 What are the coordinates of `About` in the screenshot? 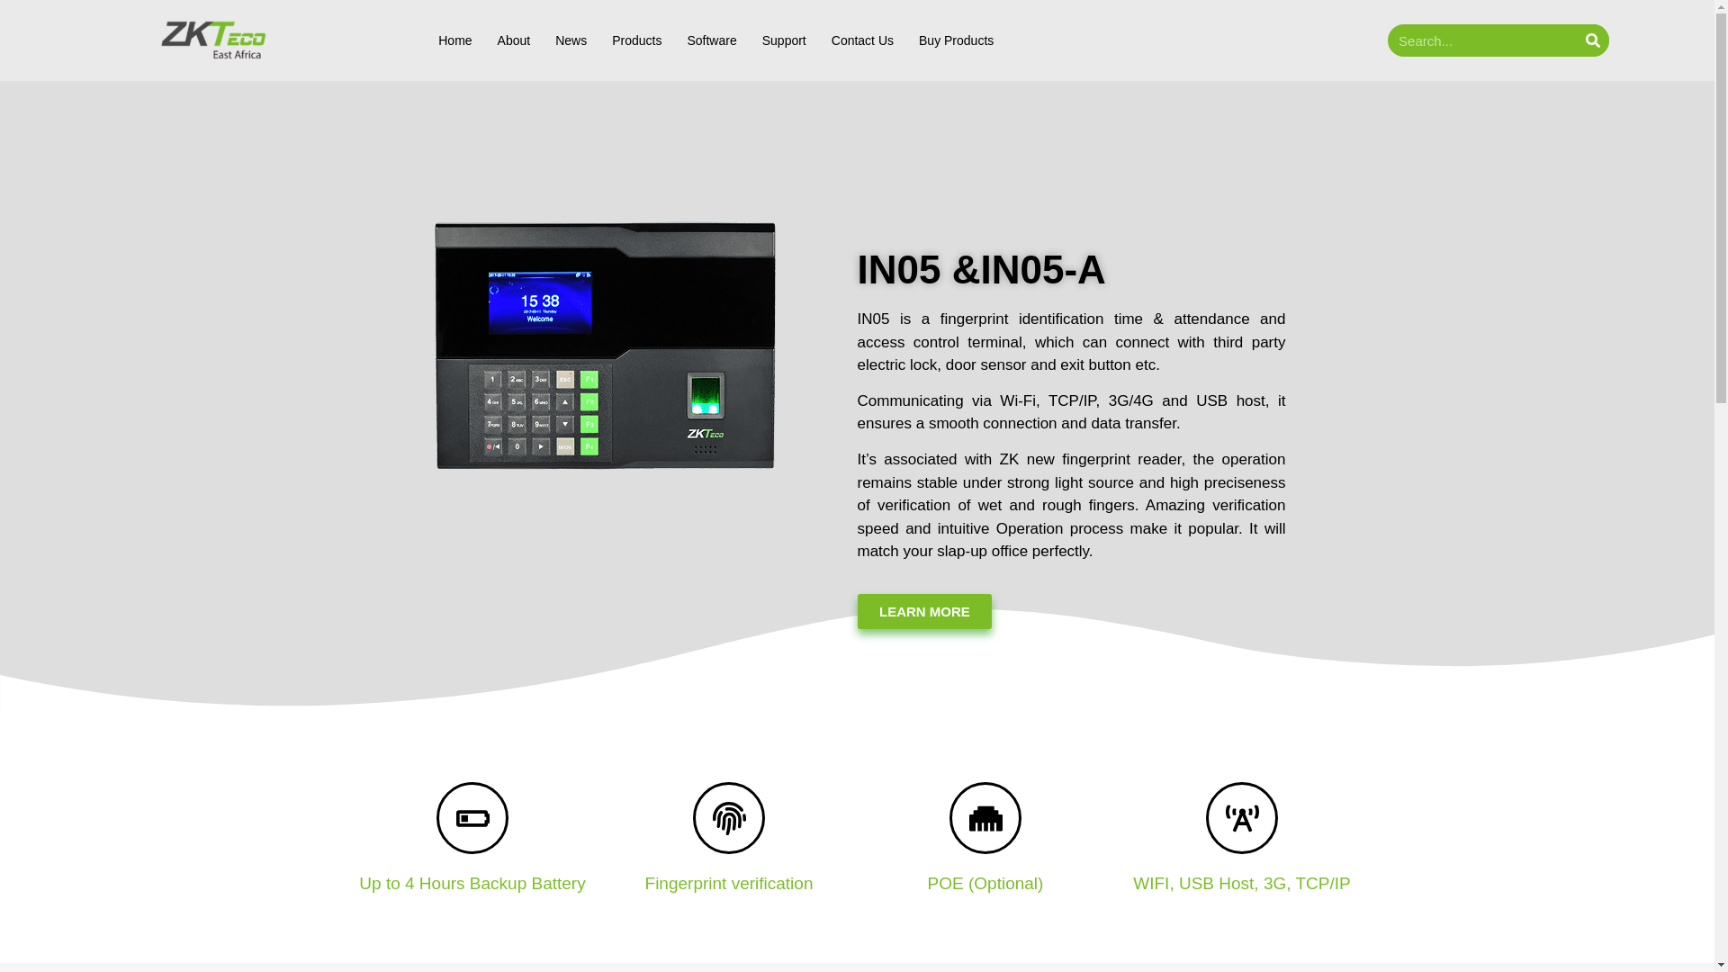 It's located at (513, 40).